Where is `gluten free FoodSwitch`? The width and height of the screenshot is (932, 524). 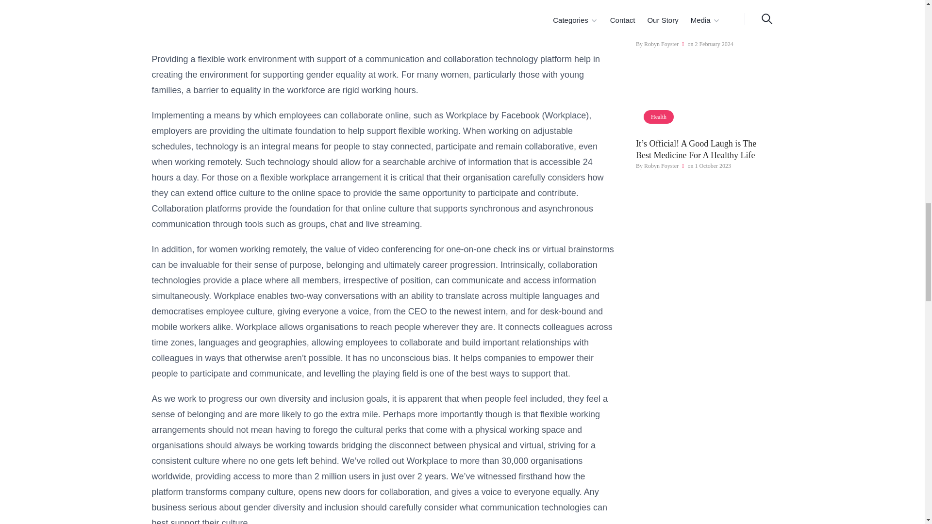
gluten free FoodSwitch is located at coordinates (704, 6).